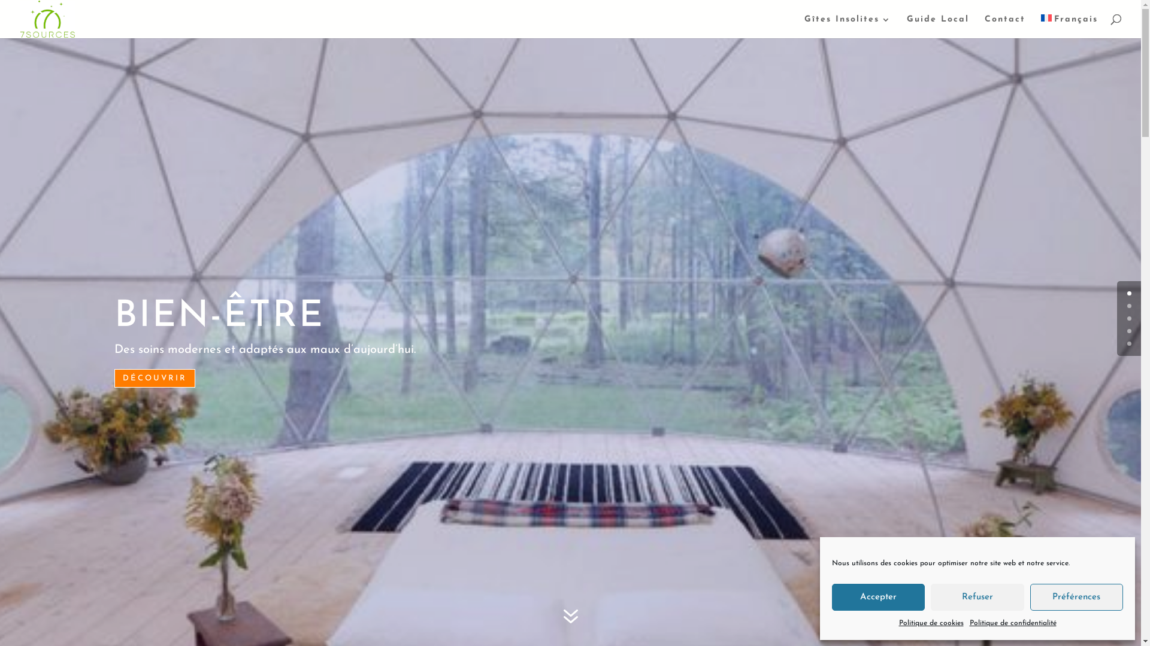  I want to click on 2, so click(1130, 318).